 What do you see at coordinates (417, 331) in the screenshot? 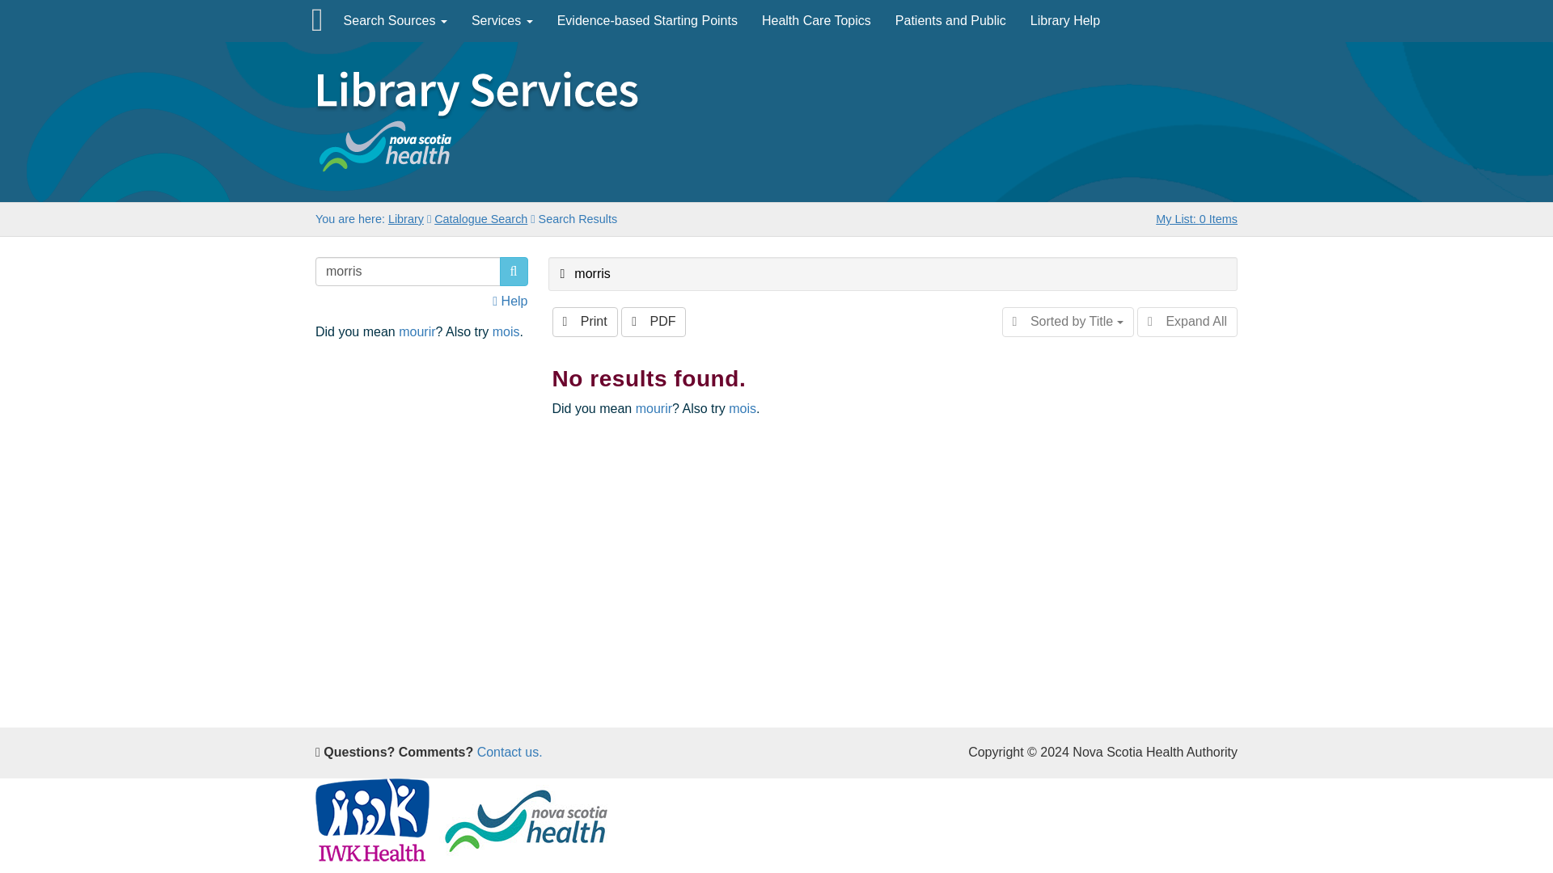
I see `mourir` at bounding box center [417, 331].